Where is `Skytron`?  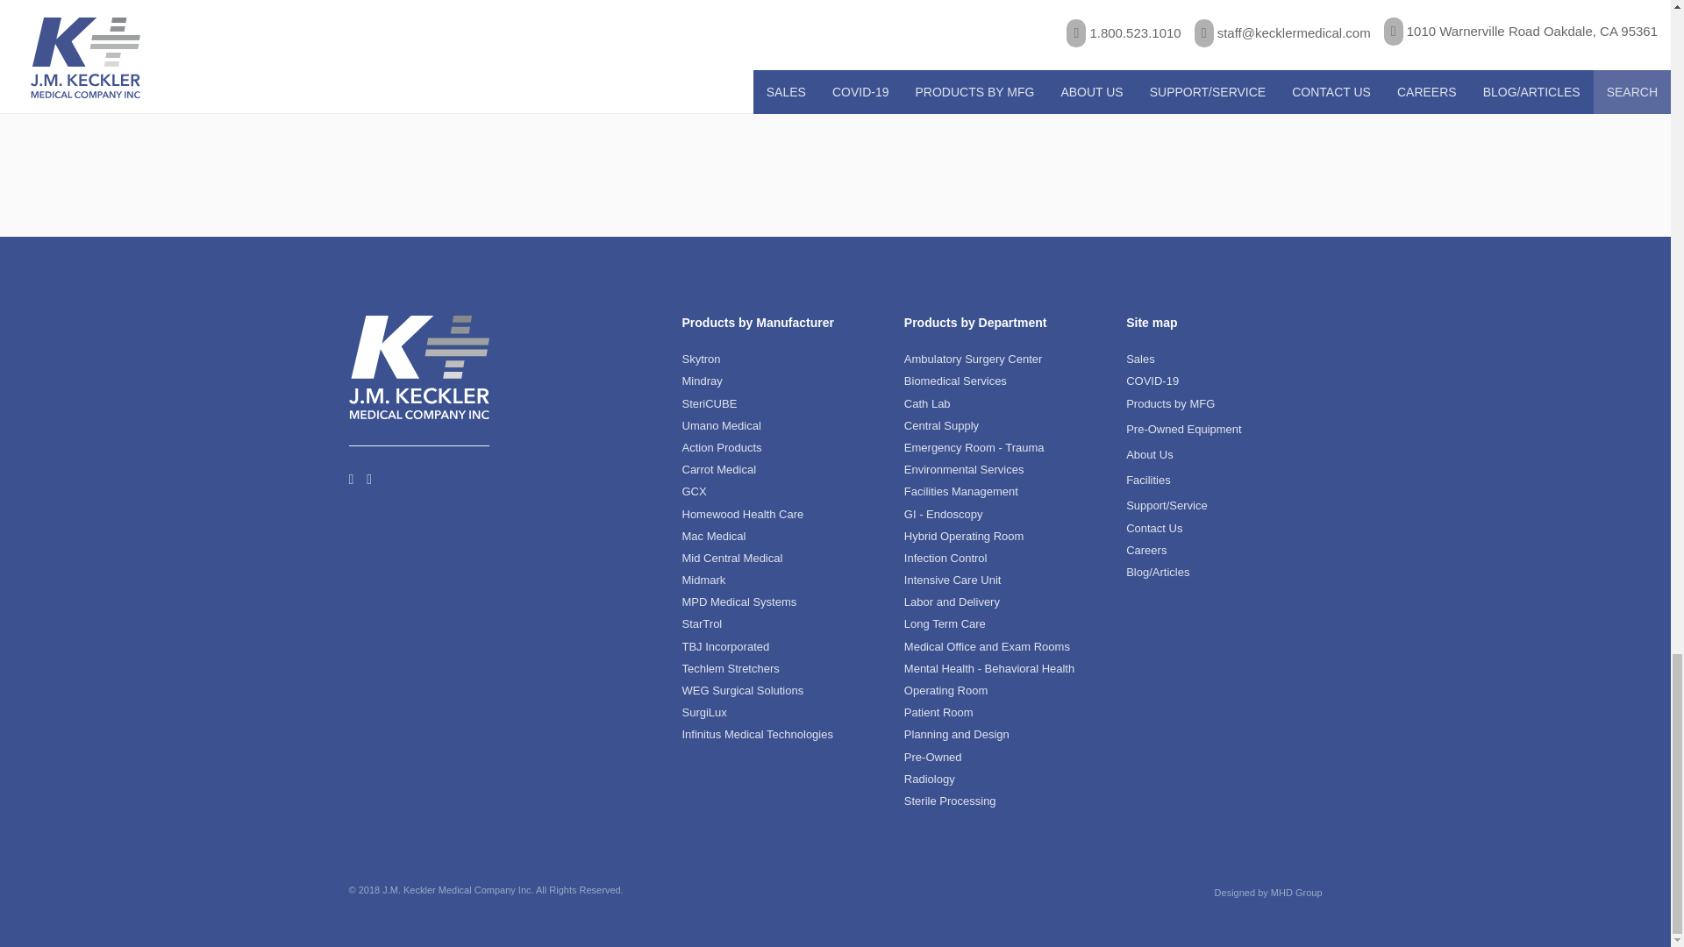
Skytron is located at coordinates (701, 358).